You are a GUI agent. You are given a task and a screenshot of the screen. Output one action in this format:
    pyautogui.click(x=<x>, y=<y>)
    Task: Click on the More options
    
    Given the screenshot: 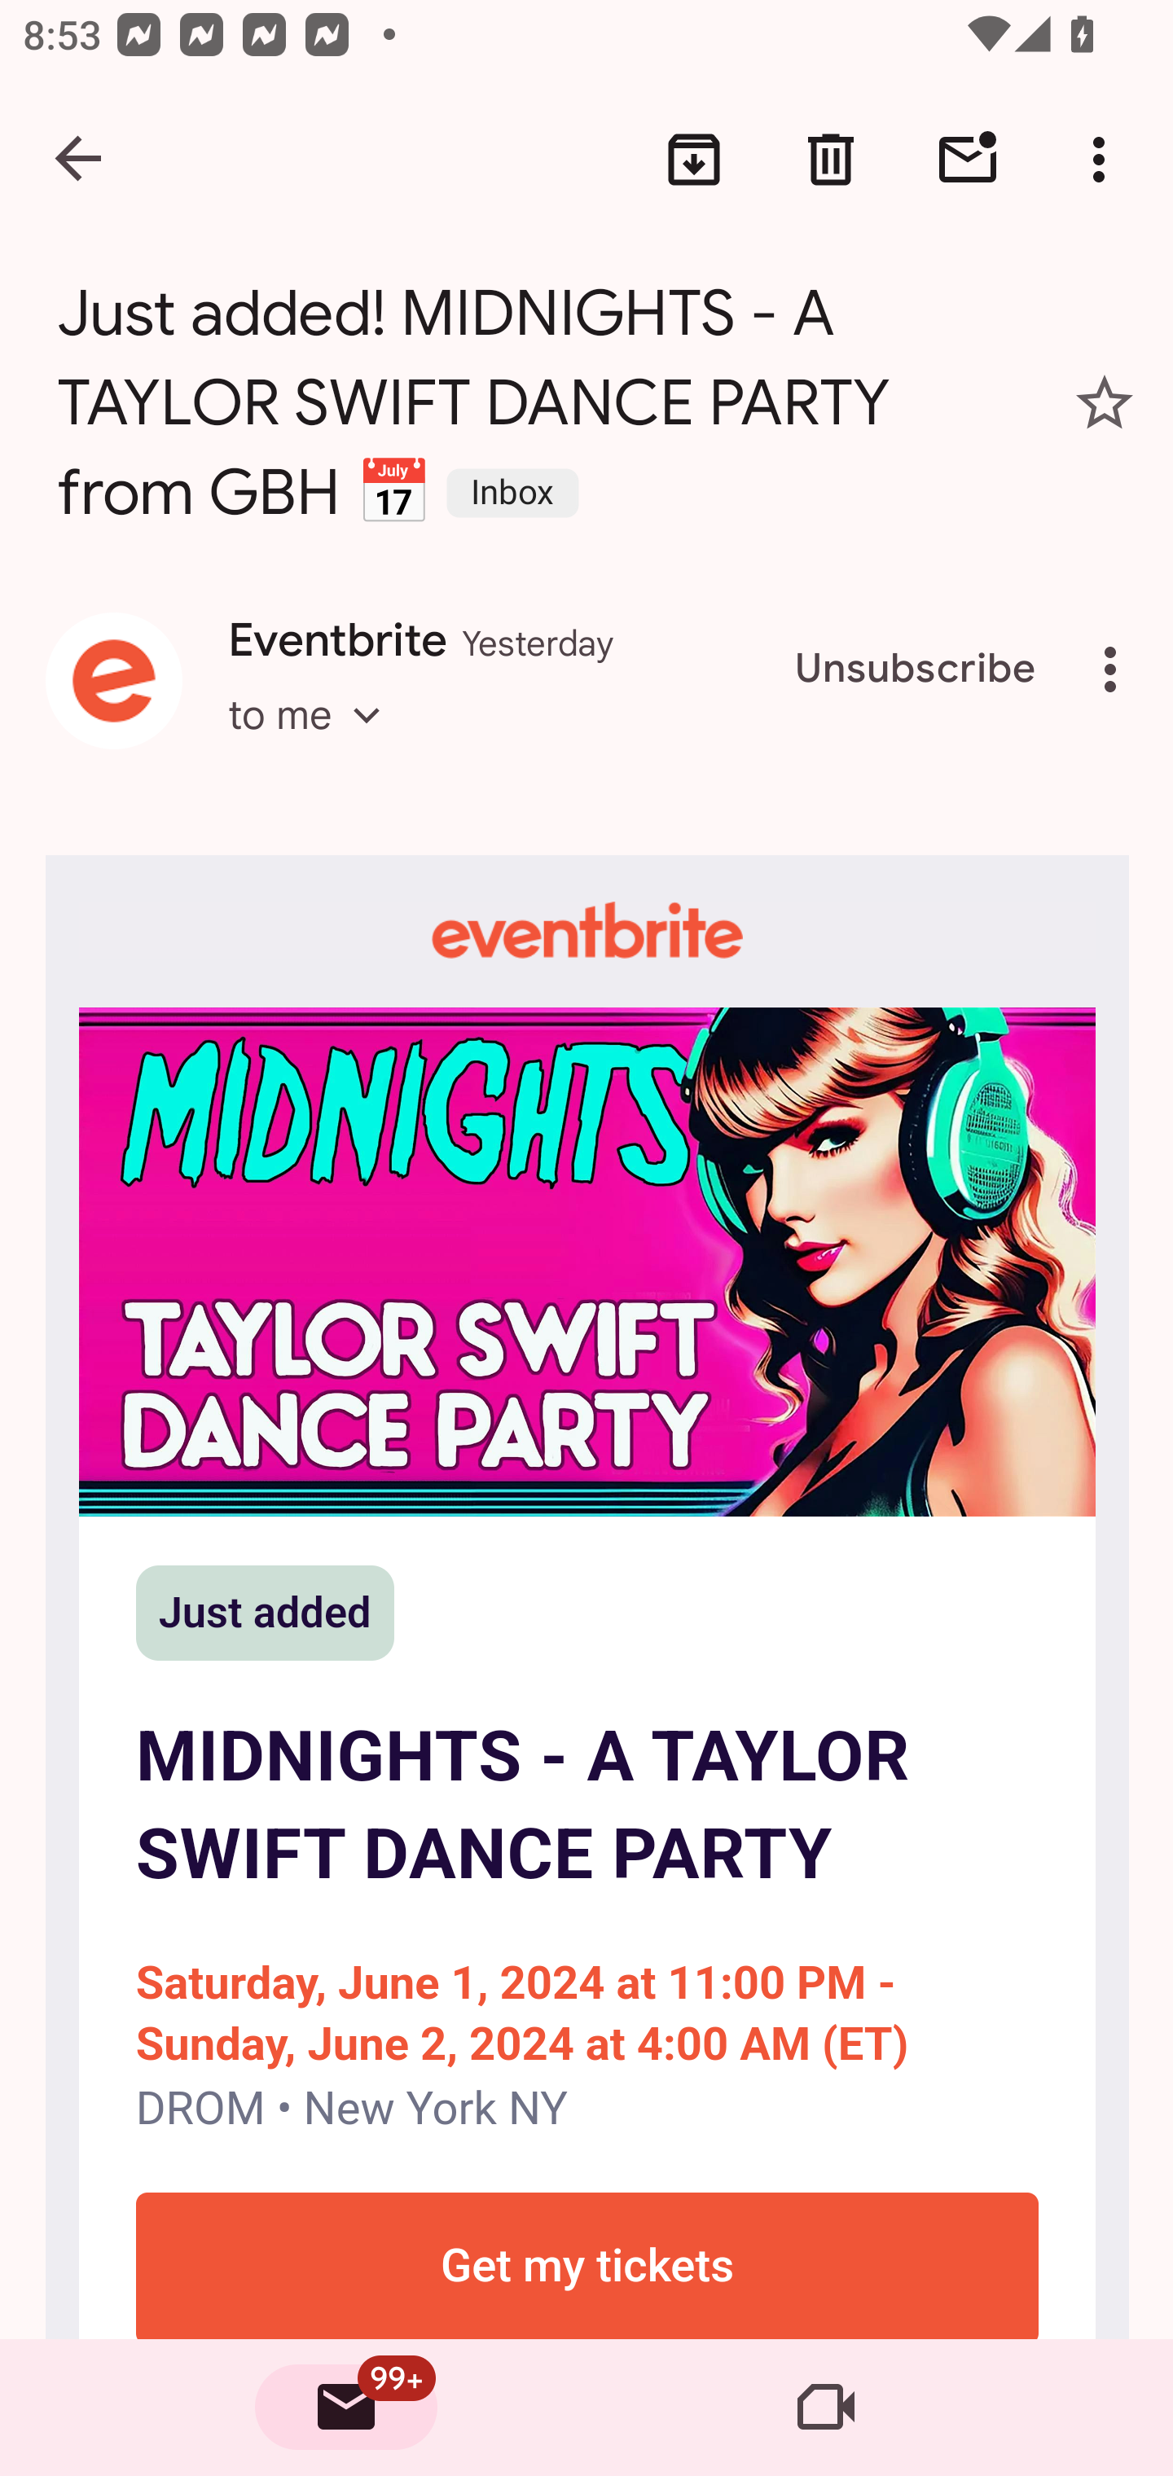 What is the action you would take?
    pyautogui.click(x=1116, y=669)
    